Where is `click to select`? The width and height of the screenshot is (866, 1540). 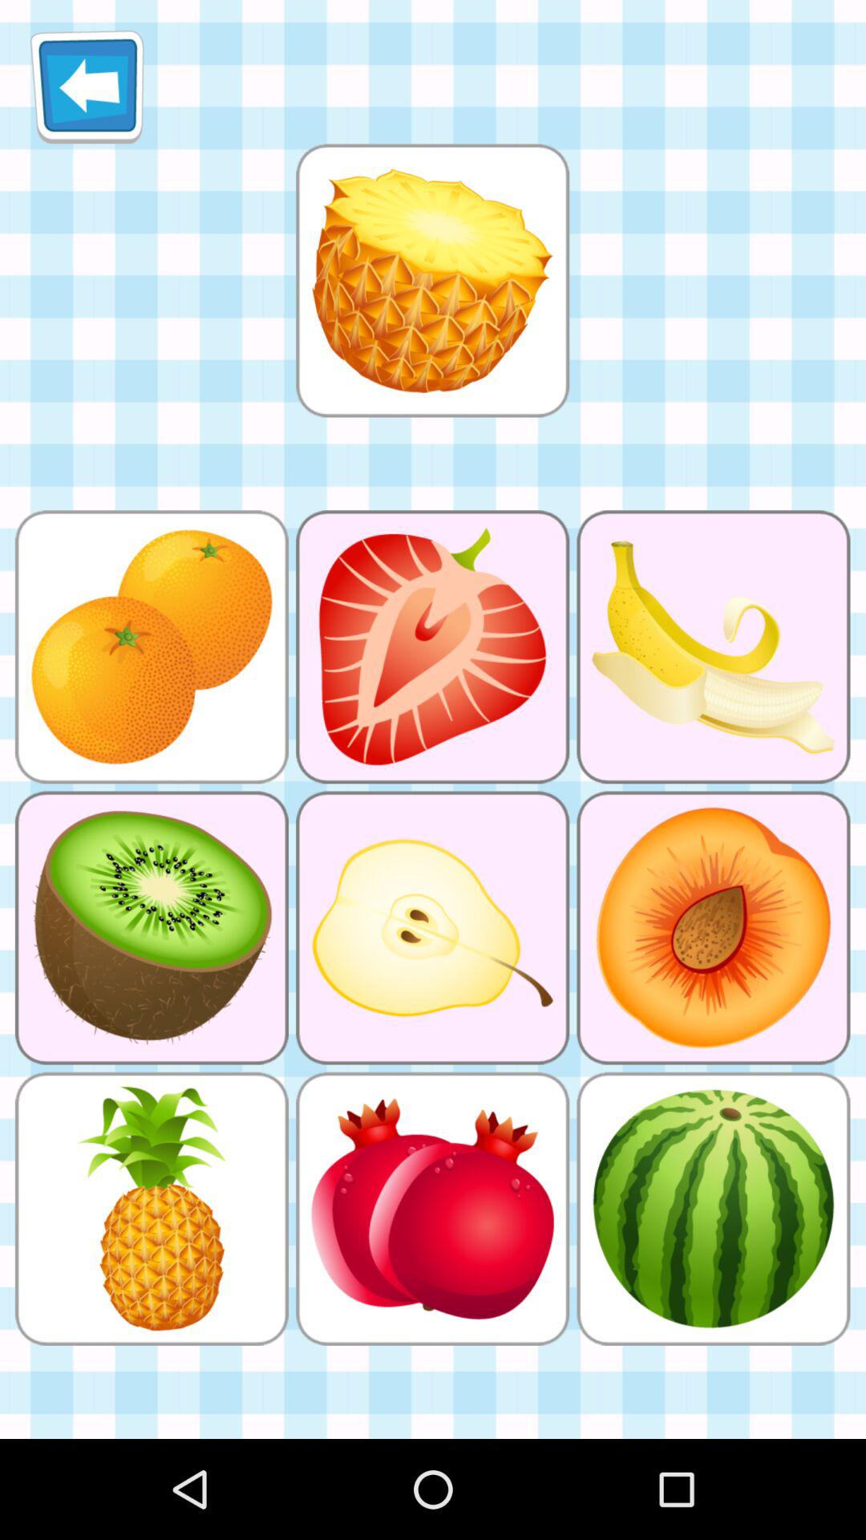 click to select is located at coordinates (432, 281).